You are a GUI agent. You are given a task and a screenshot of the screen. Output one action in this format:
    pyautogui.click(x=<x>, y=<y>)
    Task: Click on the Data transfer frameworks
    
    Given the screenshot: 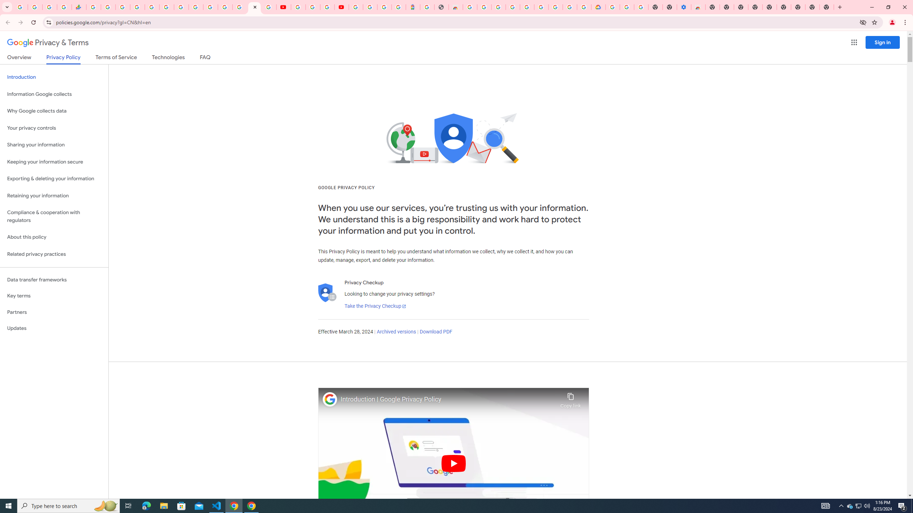 What is the action you would take?
    pyautogui.click(x=54, y=280)
    